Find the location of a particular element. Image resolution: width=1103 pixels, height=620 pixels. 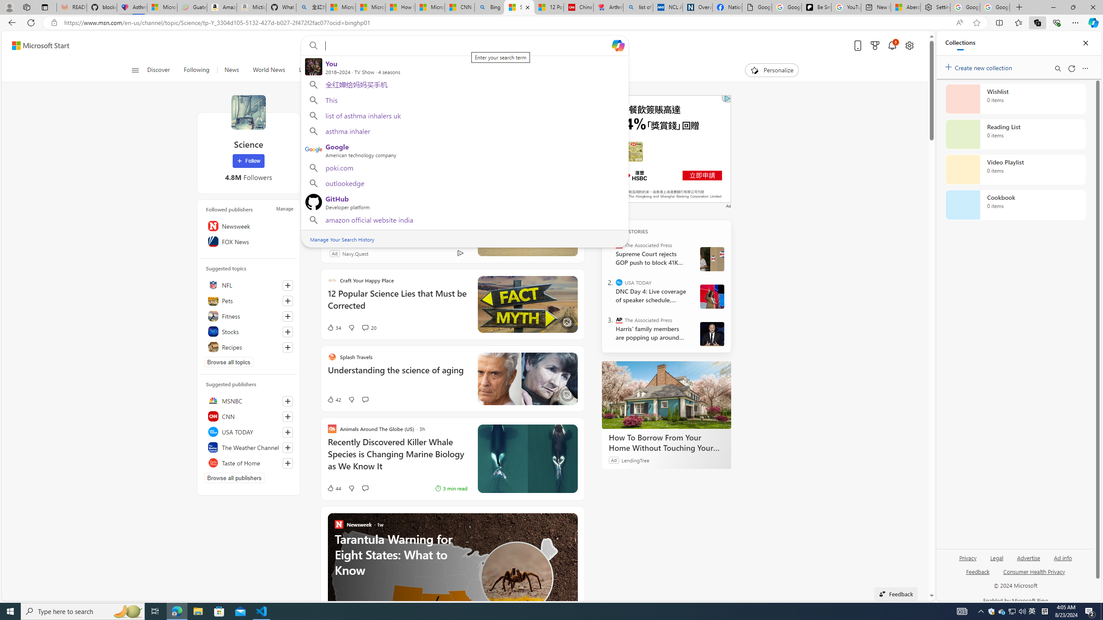

Privacy is located at coordinates (968, 561).